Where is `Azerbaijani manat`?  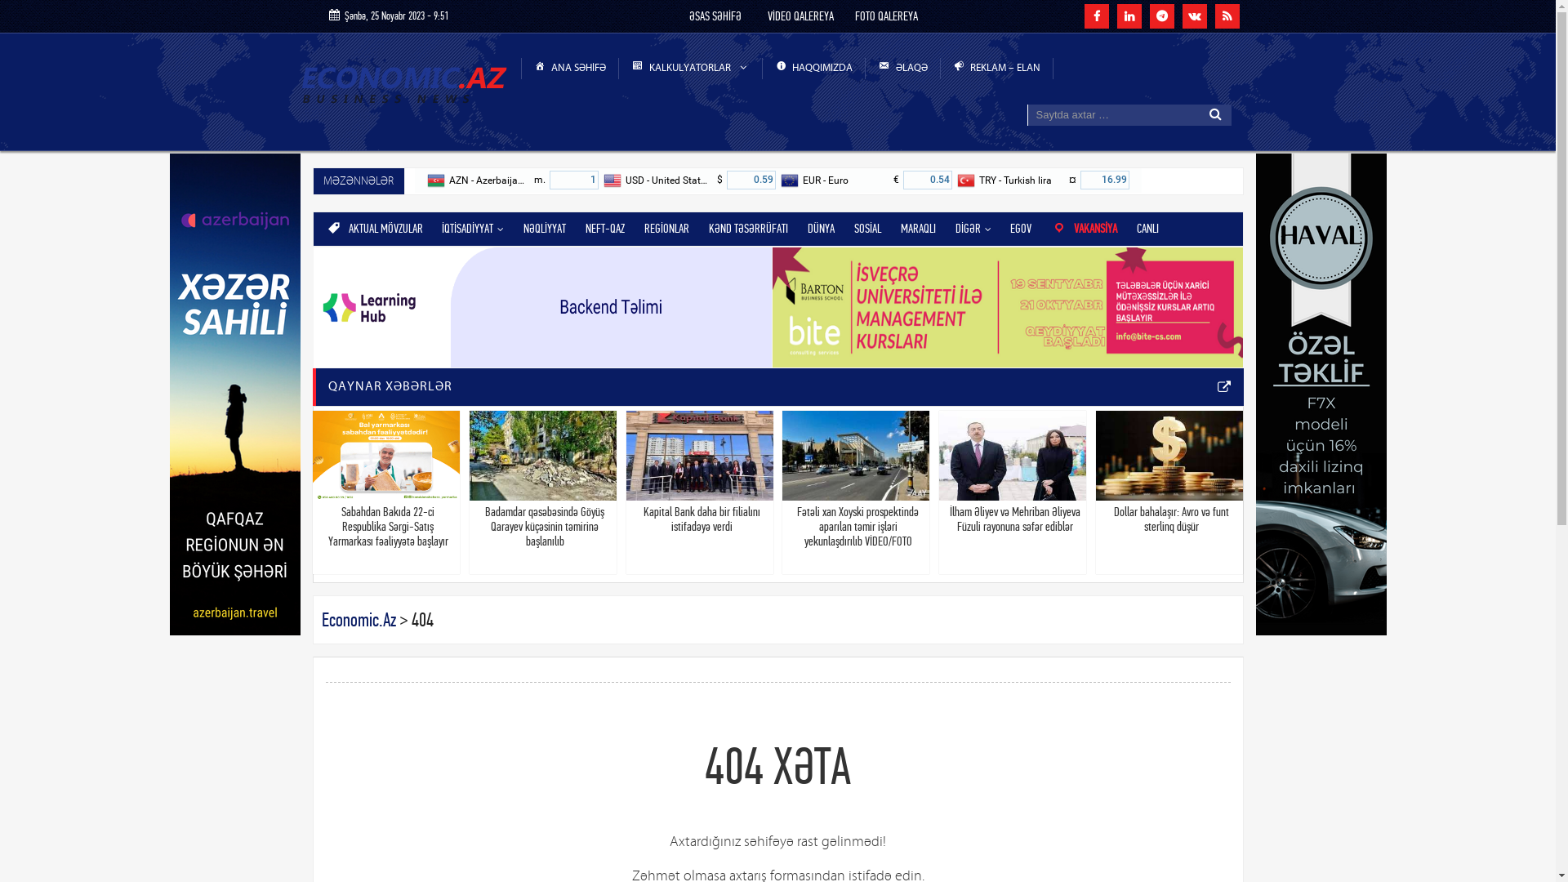 Azerbaijani manat is located at coordinates (436, 180).